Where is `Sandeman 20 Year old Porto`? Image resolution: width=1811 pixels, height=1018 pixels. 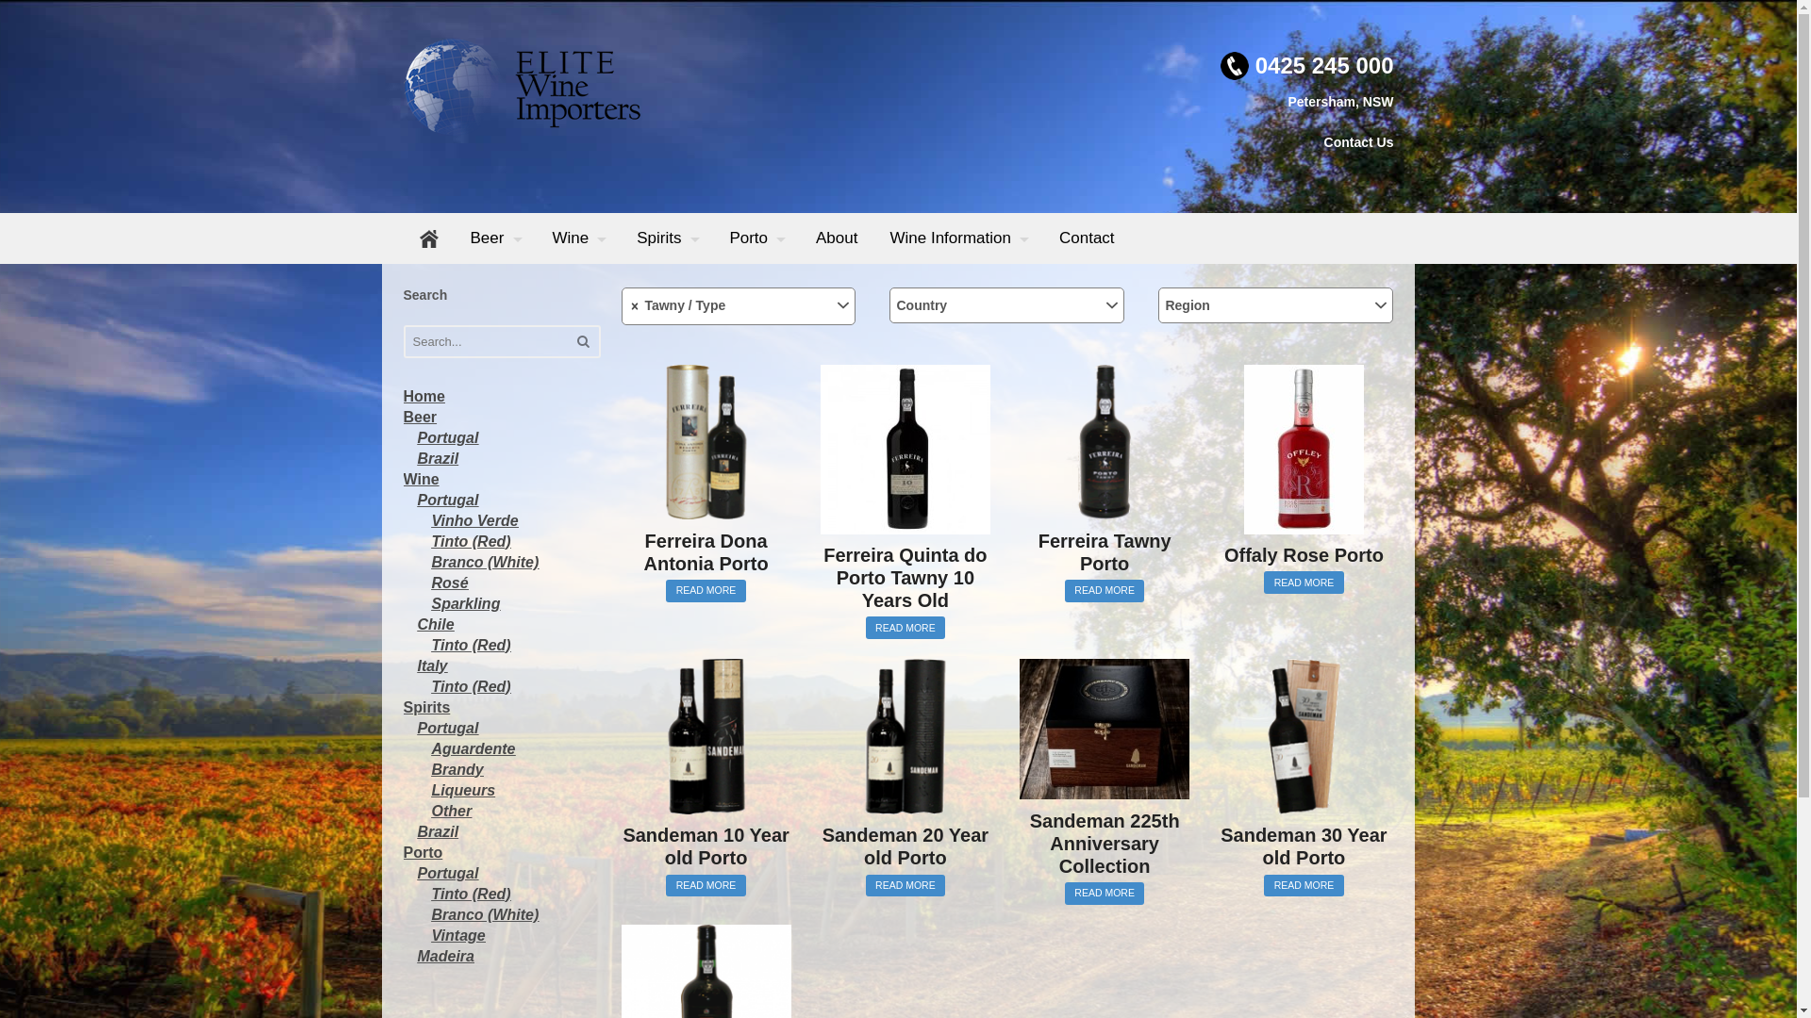
Sandeman 20 Year old Porto is located at coordinates (905, 763).